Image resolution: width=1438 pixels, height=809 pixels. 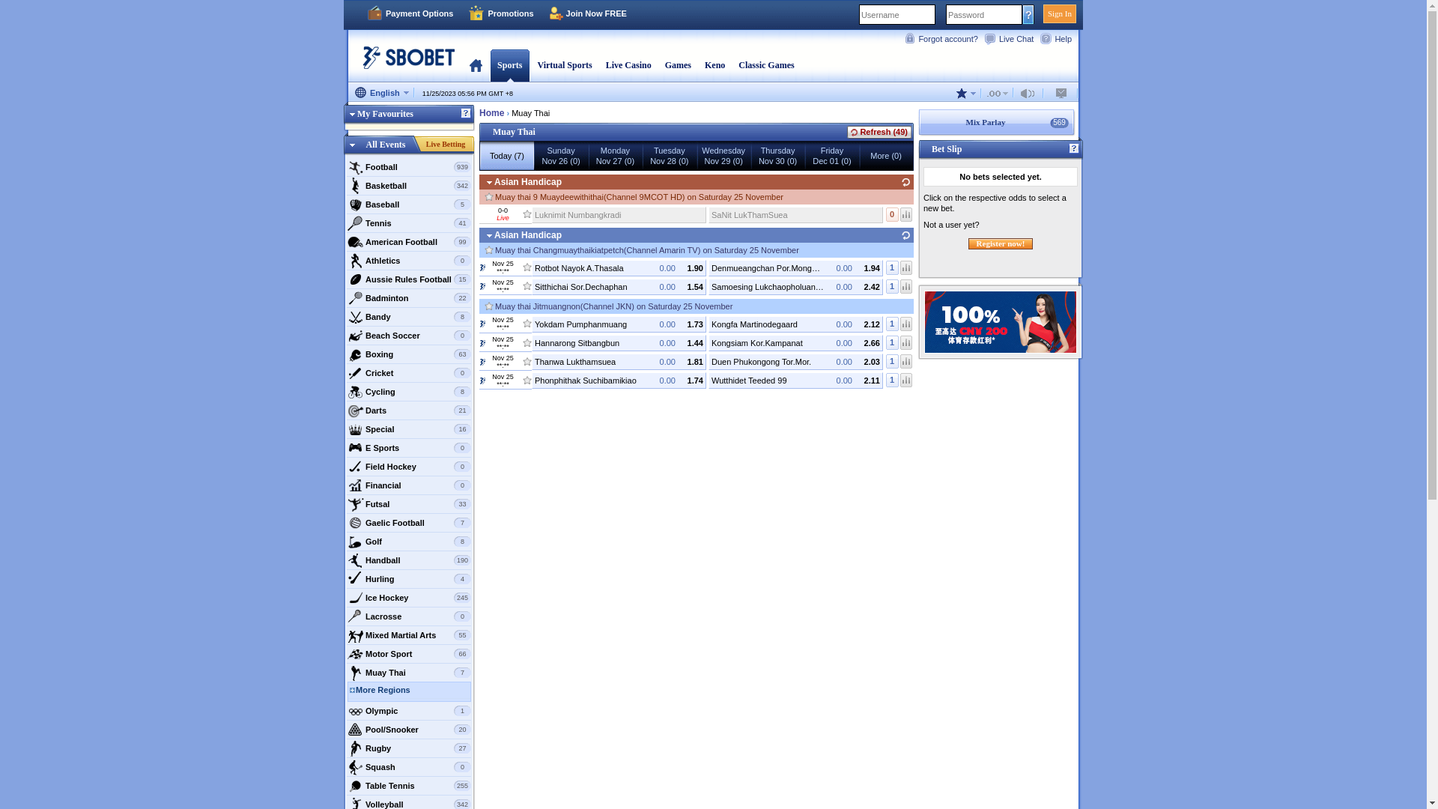 What do you see at coordinates (715, 65) in the screenshot?
I see `Keno` at bounding box center [715, 65].